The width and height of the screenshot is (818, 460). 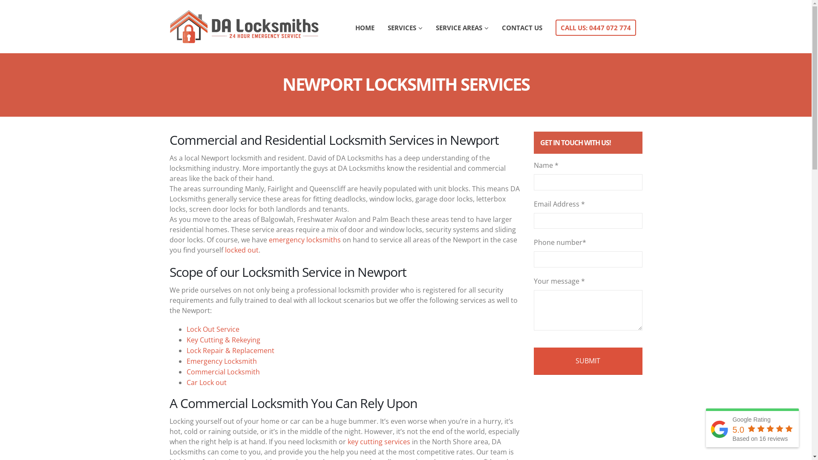 What do you see at coordinates (752, 428) in the screenshot?
I see `Google Rating
5.0
Based on 16 reviews` at bounding box center [752, 428].